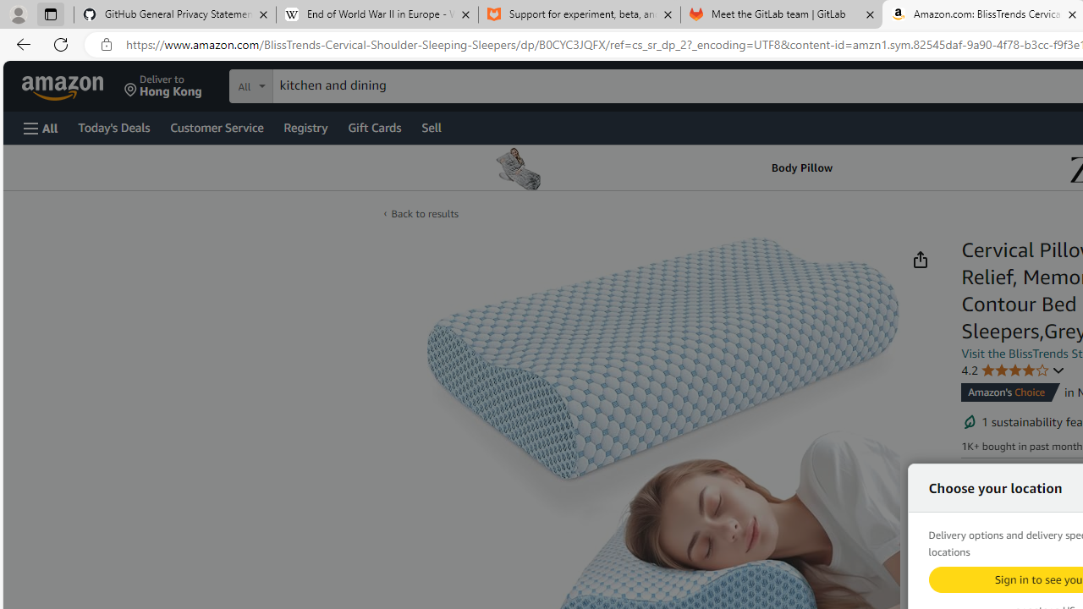 This screenshot has height=609, width=1083. Describe the element at coordinates (1036, 576) in the screenshot. I see `Apply 20% coupon Shop items | Terms` at that location.